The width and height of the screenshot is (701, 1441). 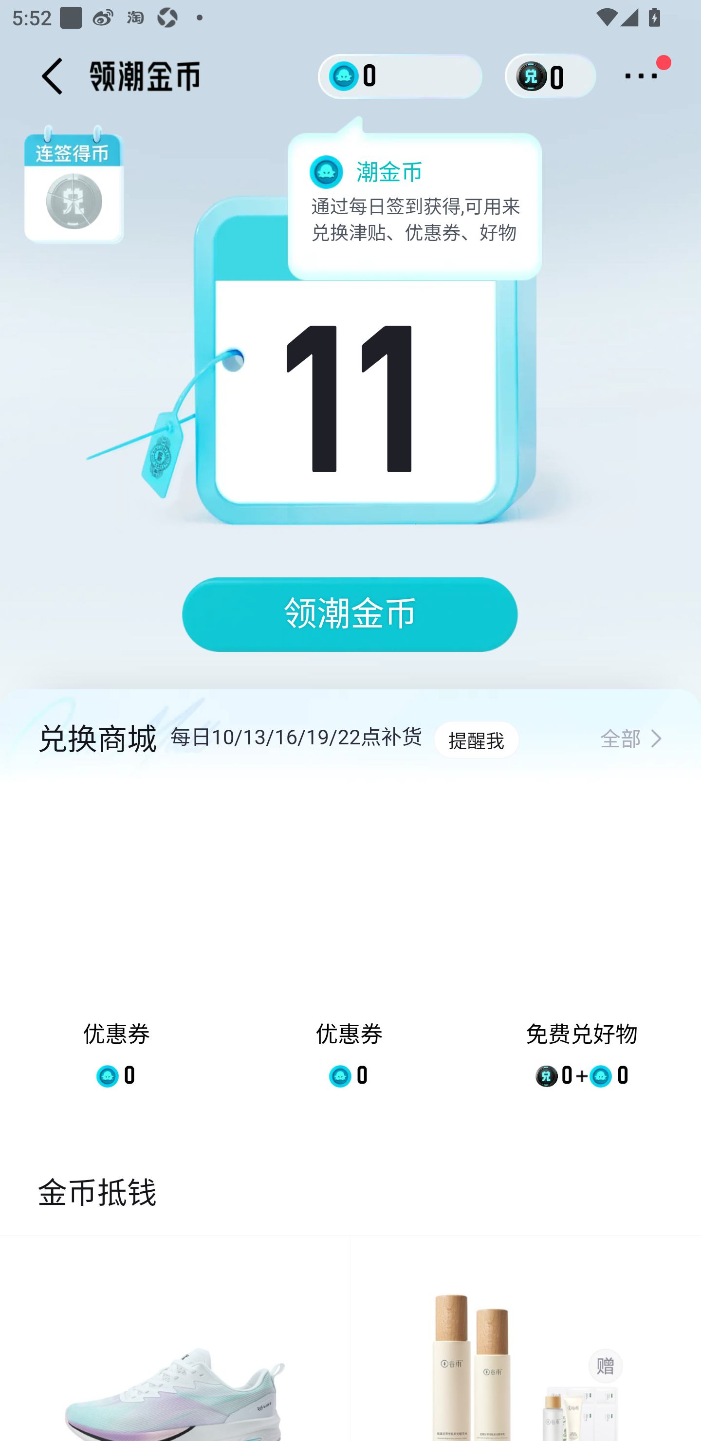 What do you see at coordinates (631, 740) in the screenshot?
I see `全部` at bounding box center [631, 740].